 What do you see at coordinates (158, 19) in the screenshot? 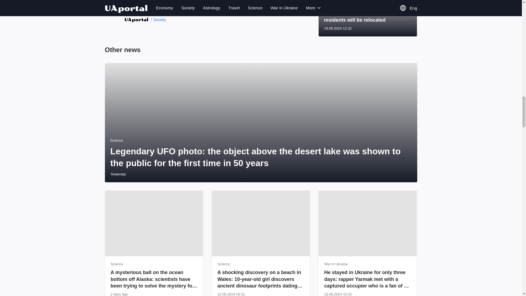
I see `Society` at bounding box center [158, 19].